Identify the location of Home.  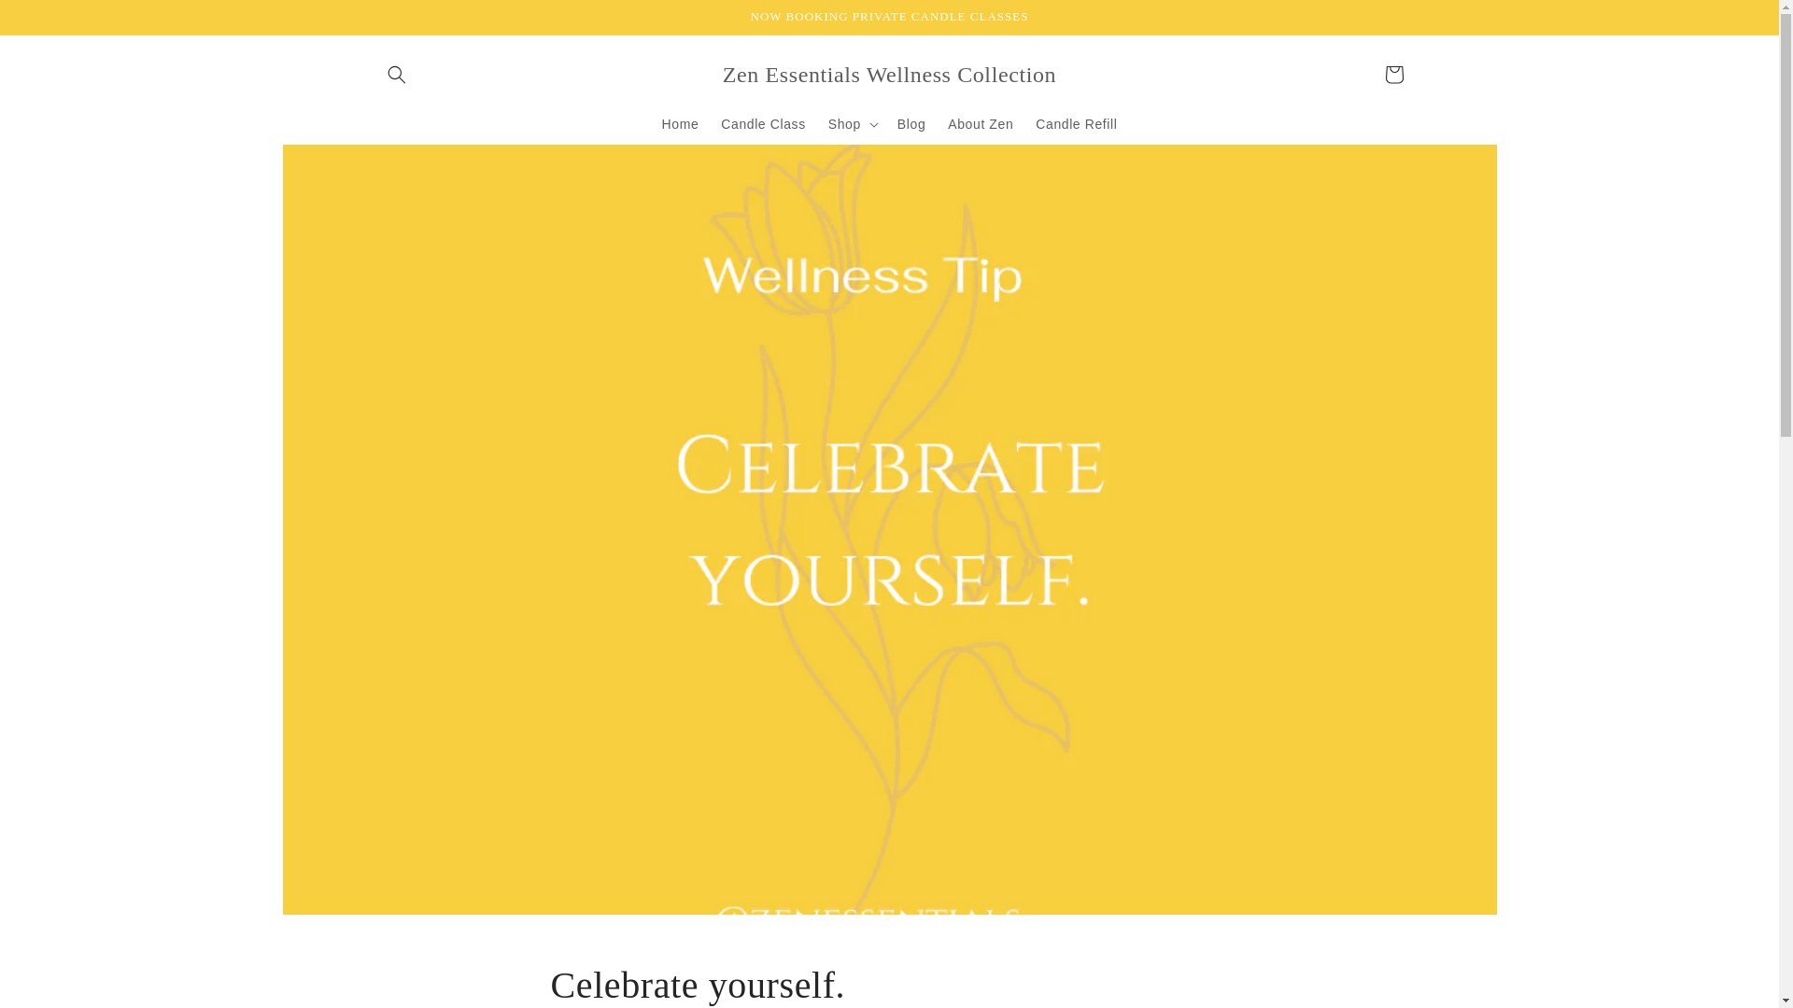
(680, 124).